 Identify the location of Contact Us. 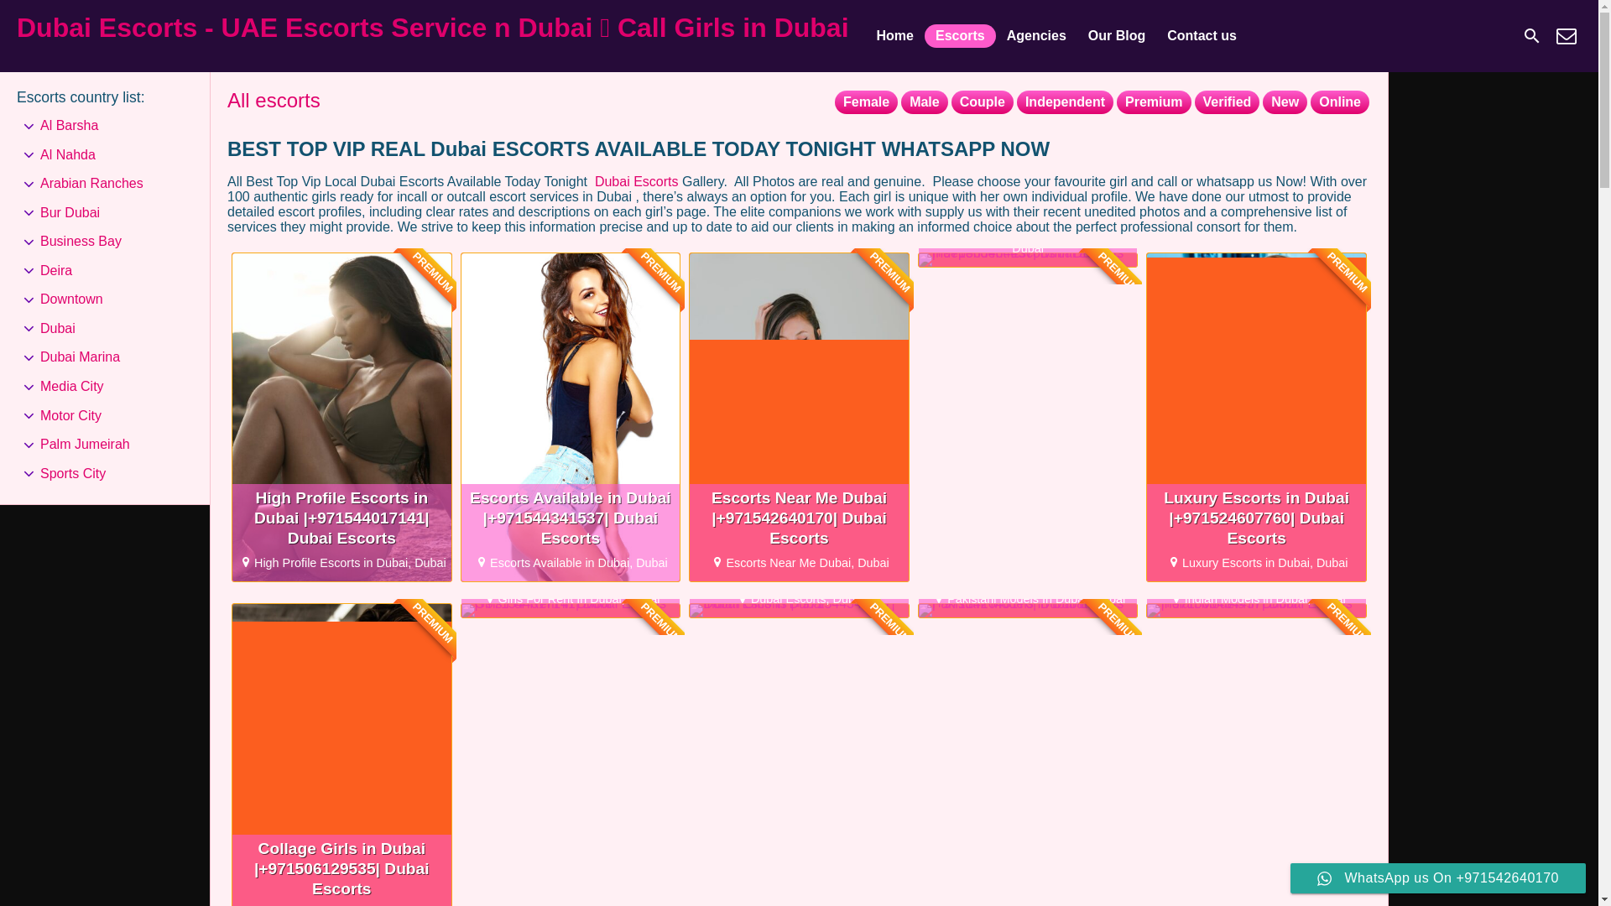
(1257, 611).